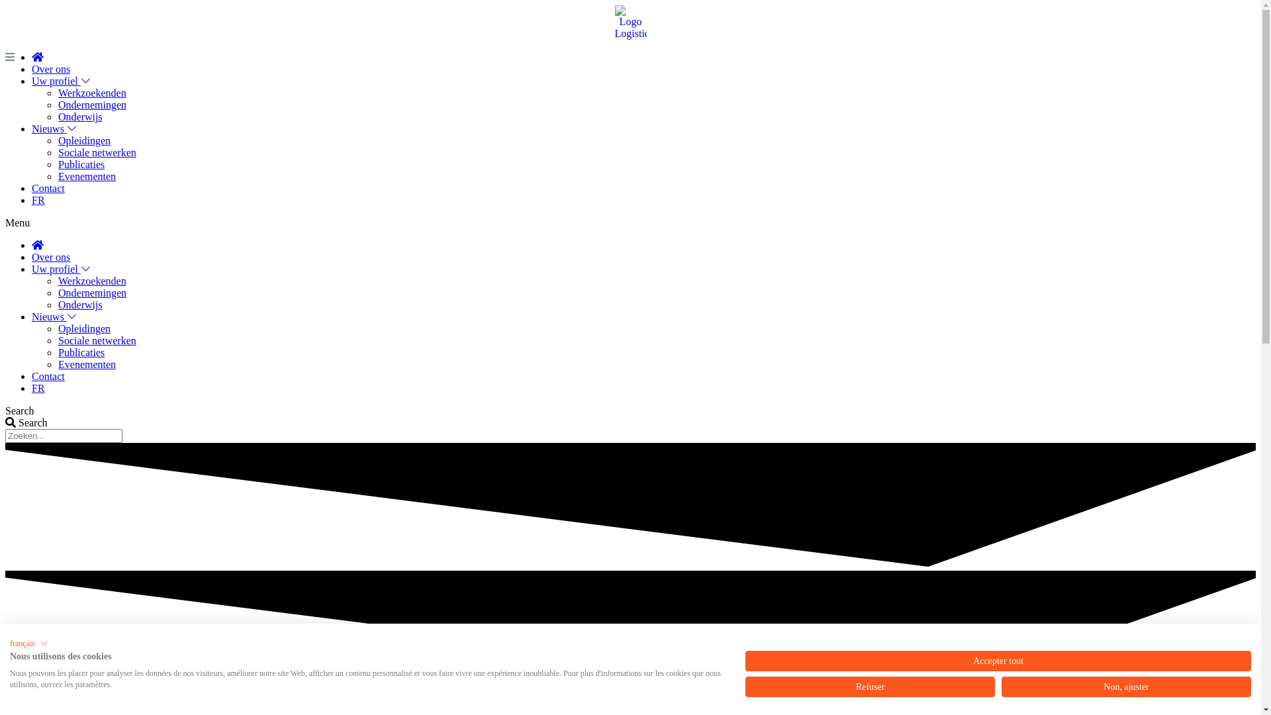  Describe the element at coordinates (93, 281) in the screenshot. I see `Werkzoekenden` at that location.